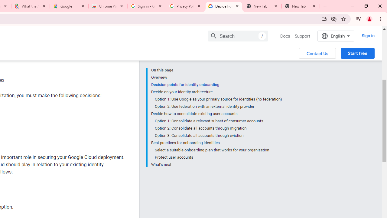 This screenshot has height=218, width=387. Describe the element at coordinates (147, 6) in the screenshot. I see `Sign in - Google Accounts` at that location.